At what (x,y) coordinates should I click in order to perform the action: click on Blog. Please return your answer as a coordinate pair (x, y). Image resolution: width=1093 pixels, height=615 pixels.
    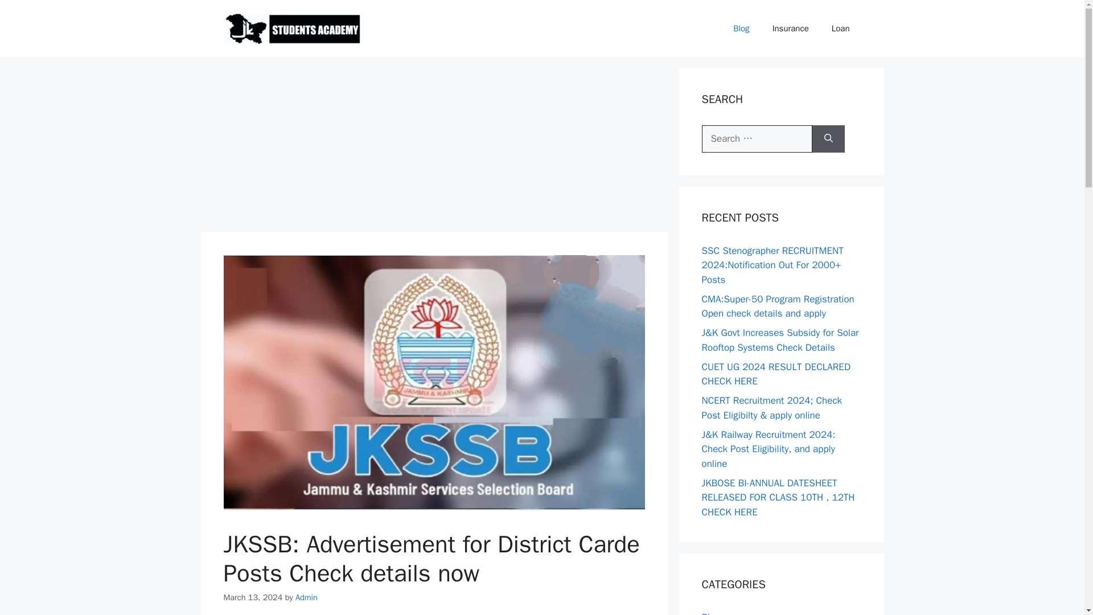
    Looking at the image, I should click on (710, 613).